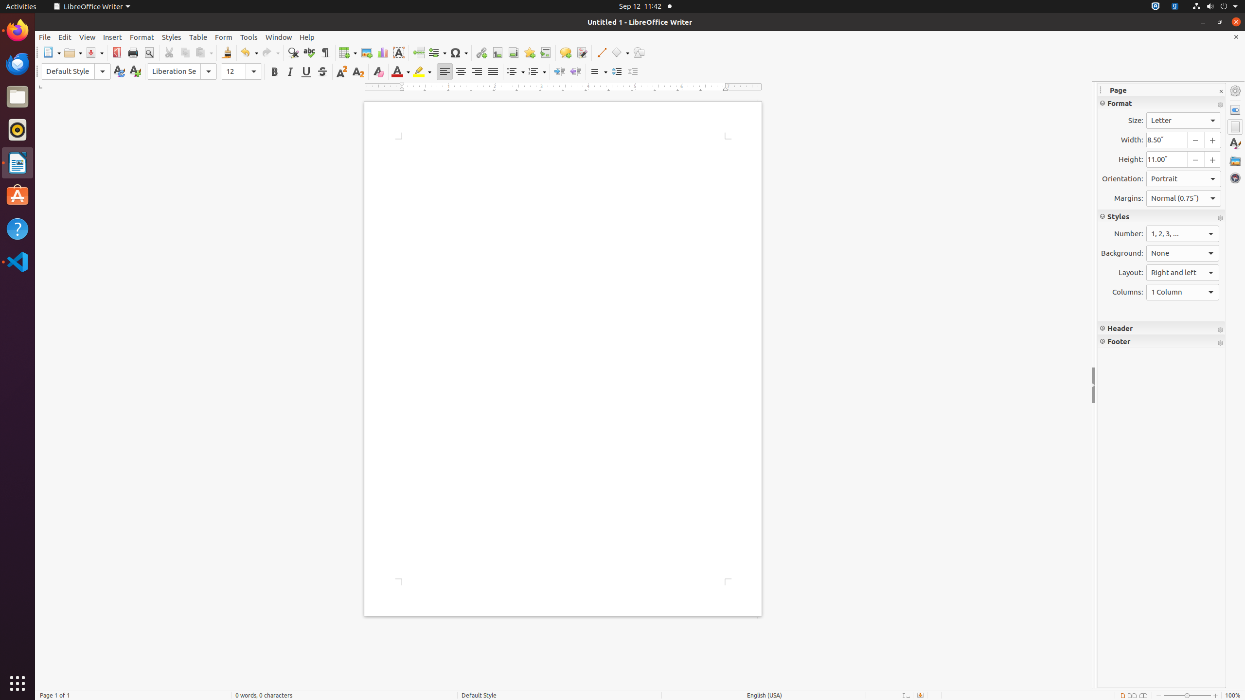 The height and width of the screenshot is (700, 1245). Describe the element at coordinates (45, 37) in the screenshot. I see `File` at that location.